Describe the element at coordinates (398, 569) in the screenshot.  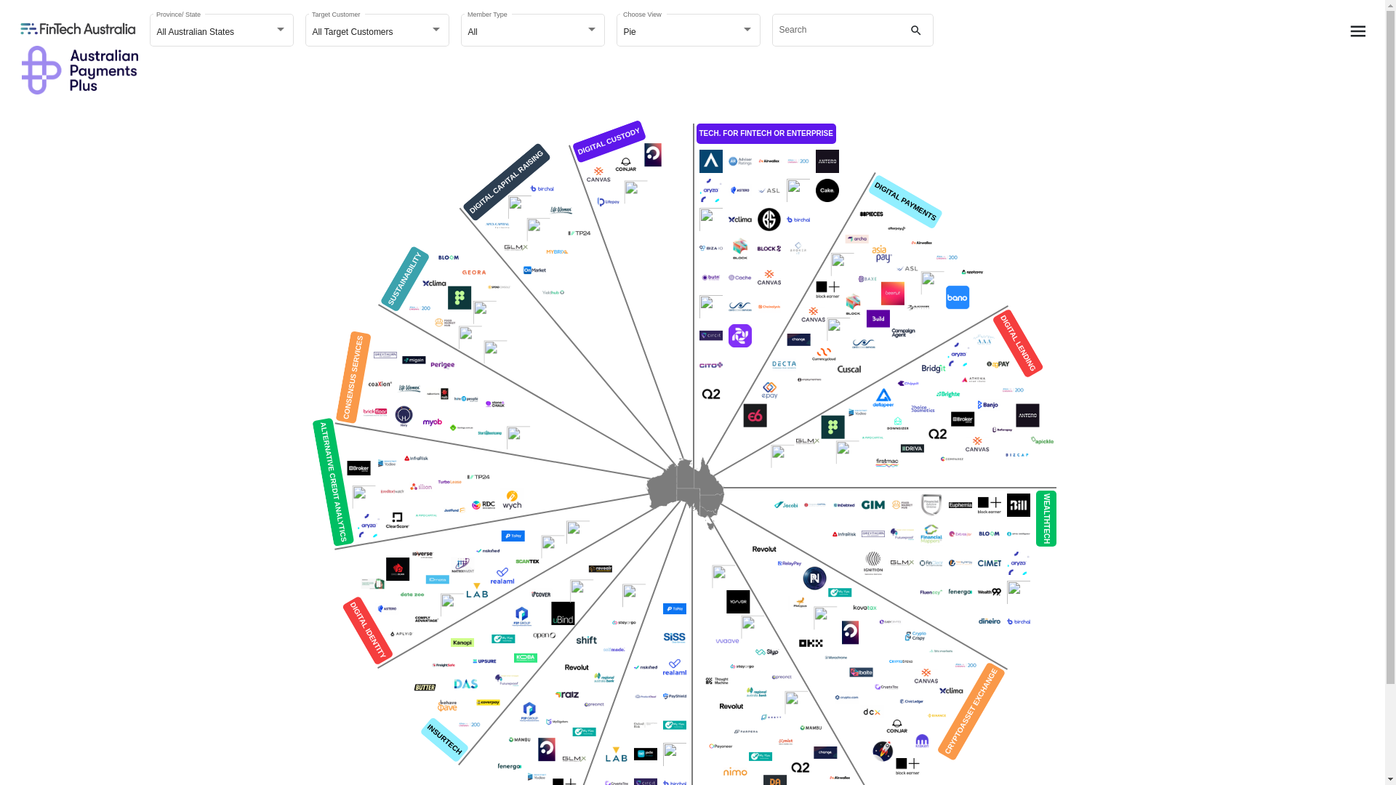
I see `Docuscan Australia Pty Ltd` at that location.